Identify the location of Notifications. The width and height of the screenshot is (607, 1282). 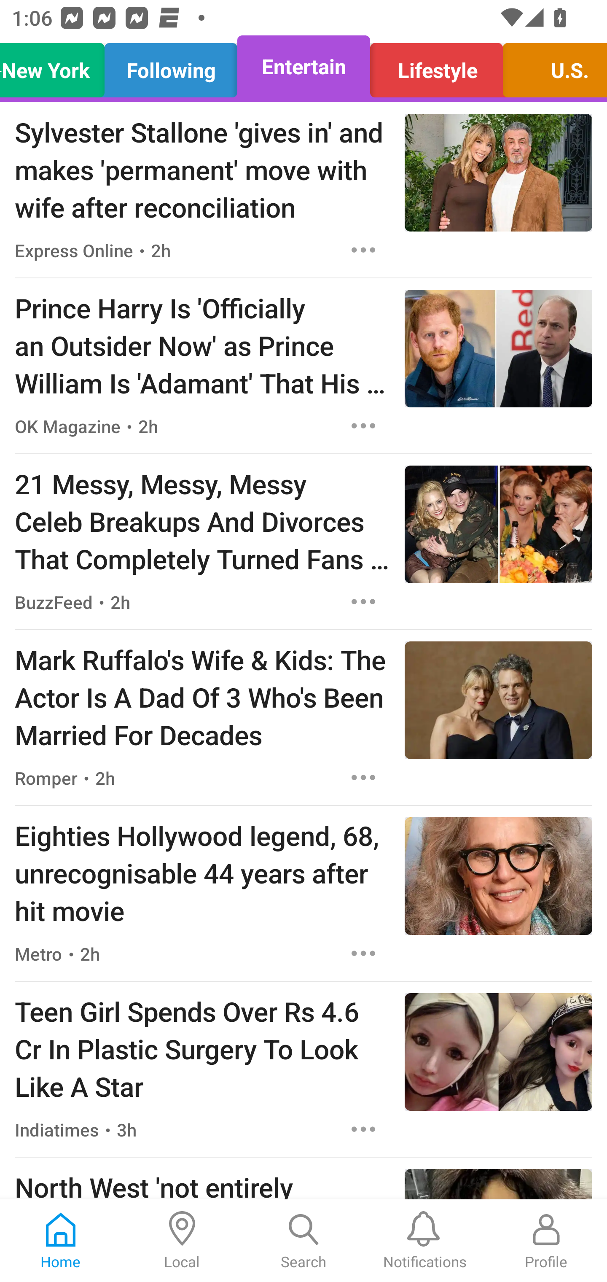
(425, 1241).